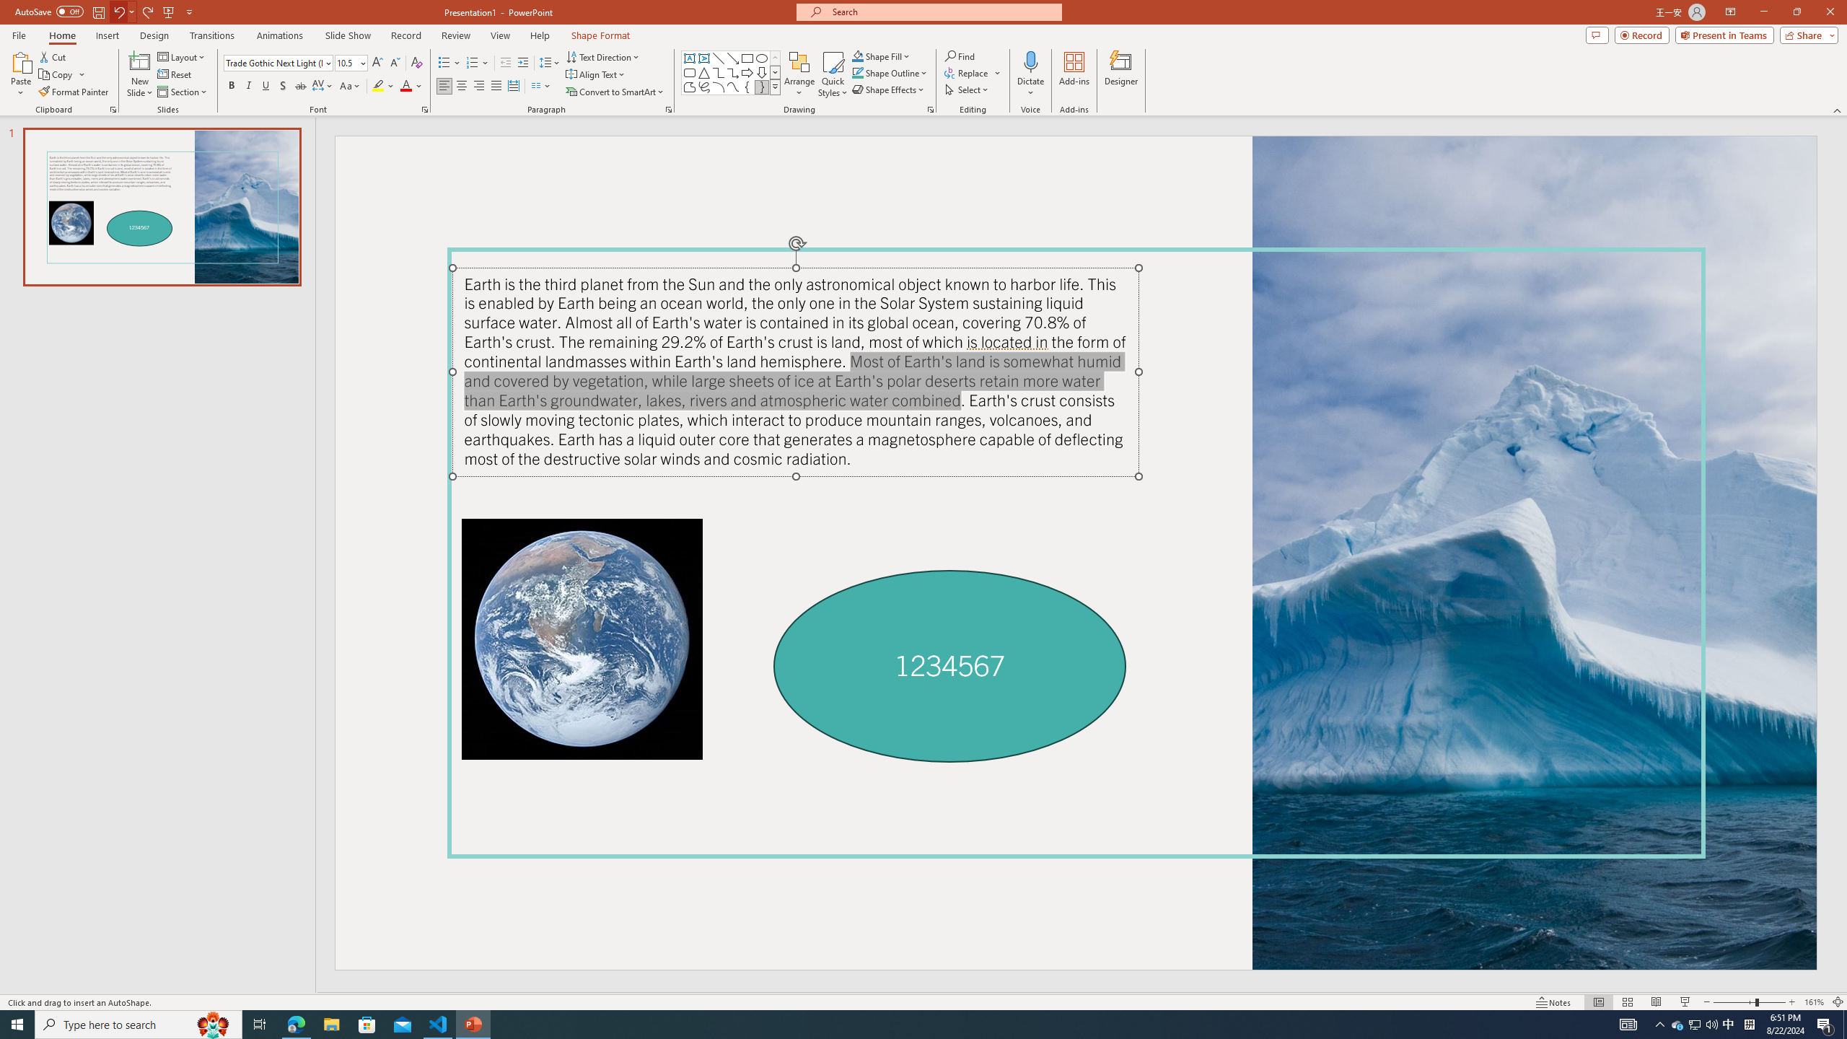 The width and height of the screenshot is (1847, 1039). Describe the element at coordinates (799, 74) in the screenshot. I see `Arrange` at that location.